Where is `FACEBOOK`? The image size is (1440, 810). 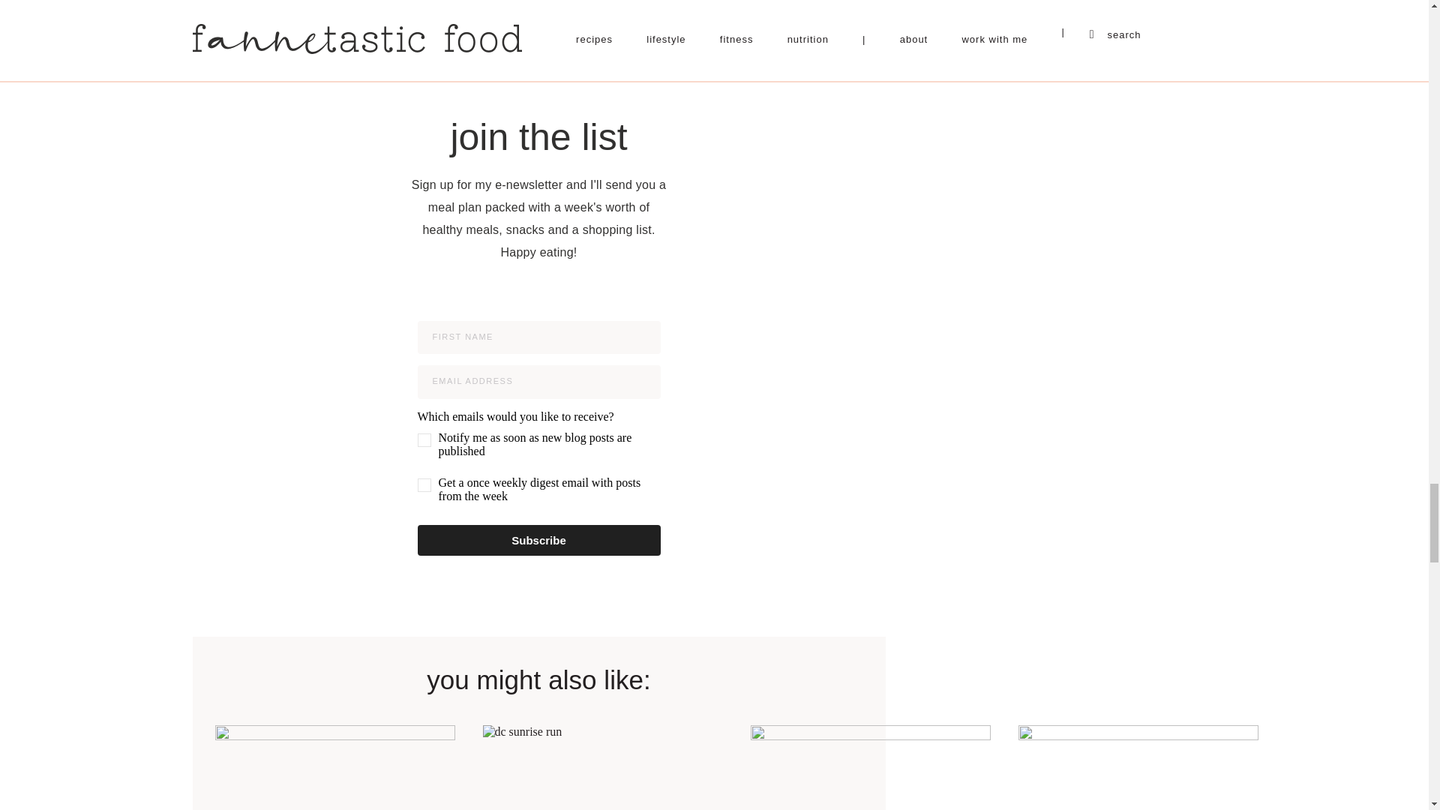
FACEBOOK is located at coordinates (518, 54).